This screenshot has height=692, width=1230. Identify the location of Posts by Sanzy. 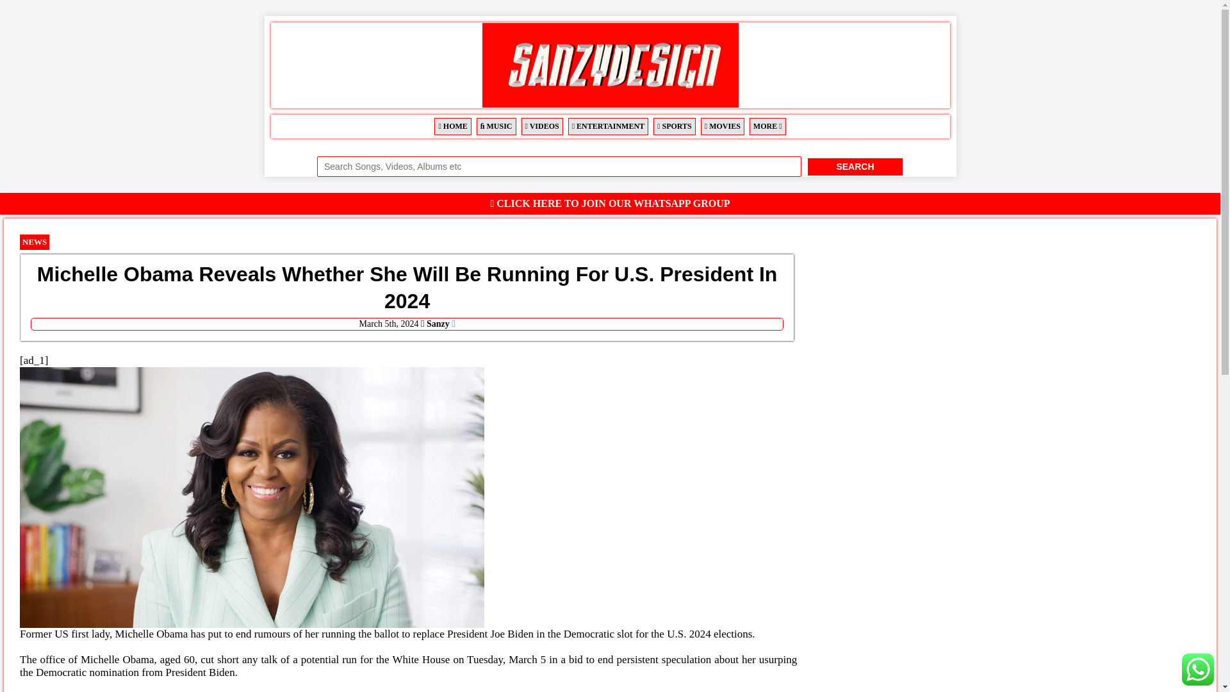
(438, 324).